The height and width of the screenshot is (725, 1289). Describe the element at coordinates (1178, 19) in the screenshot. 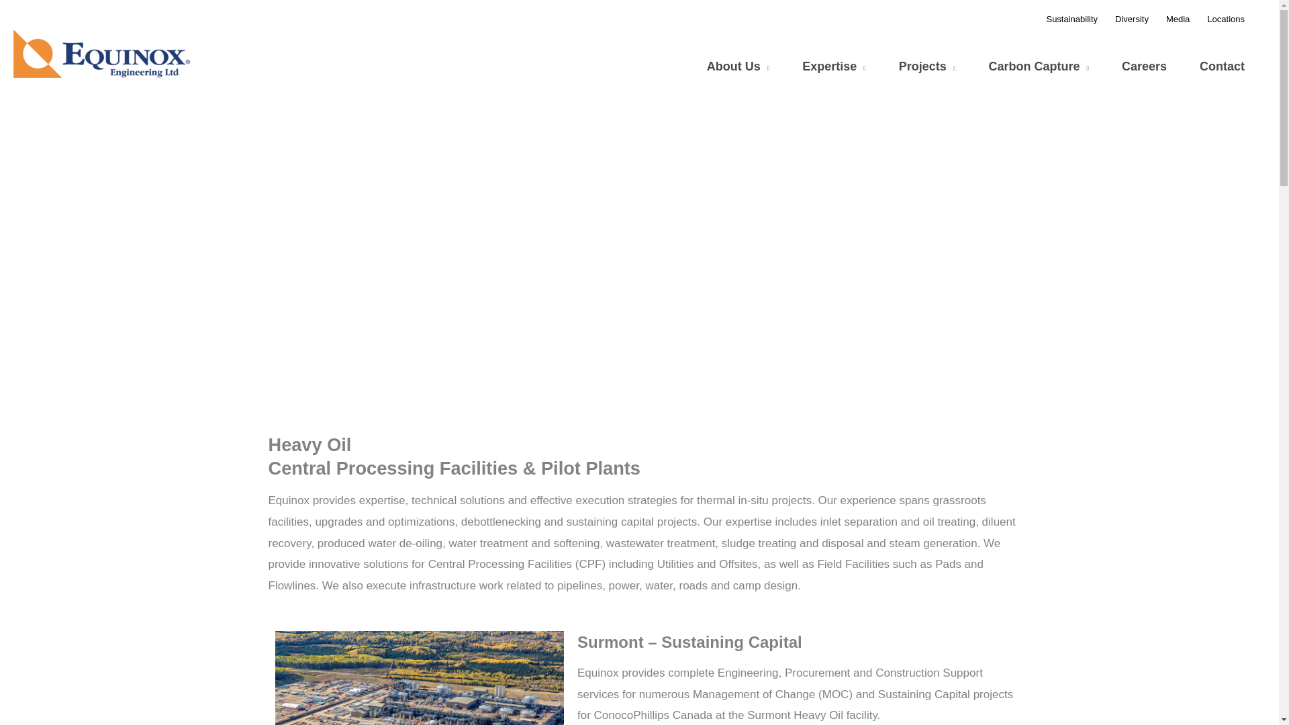

I see `Media` at that location.